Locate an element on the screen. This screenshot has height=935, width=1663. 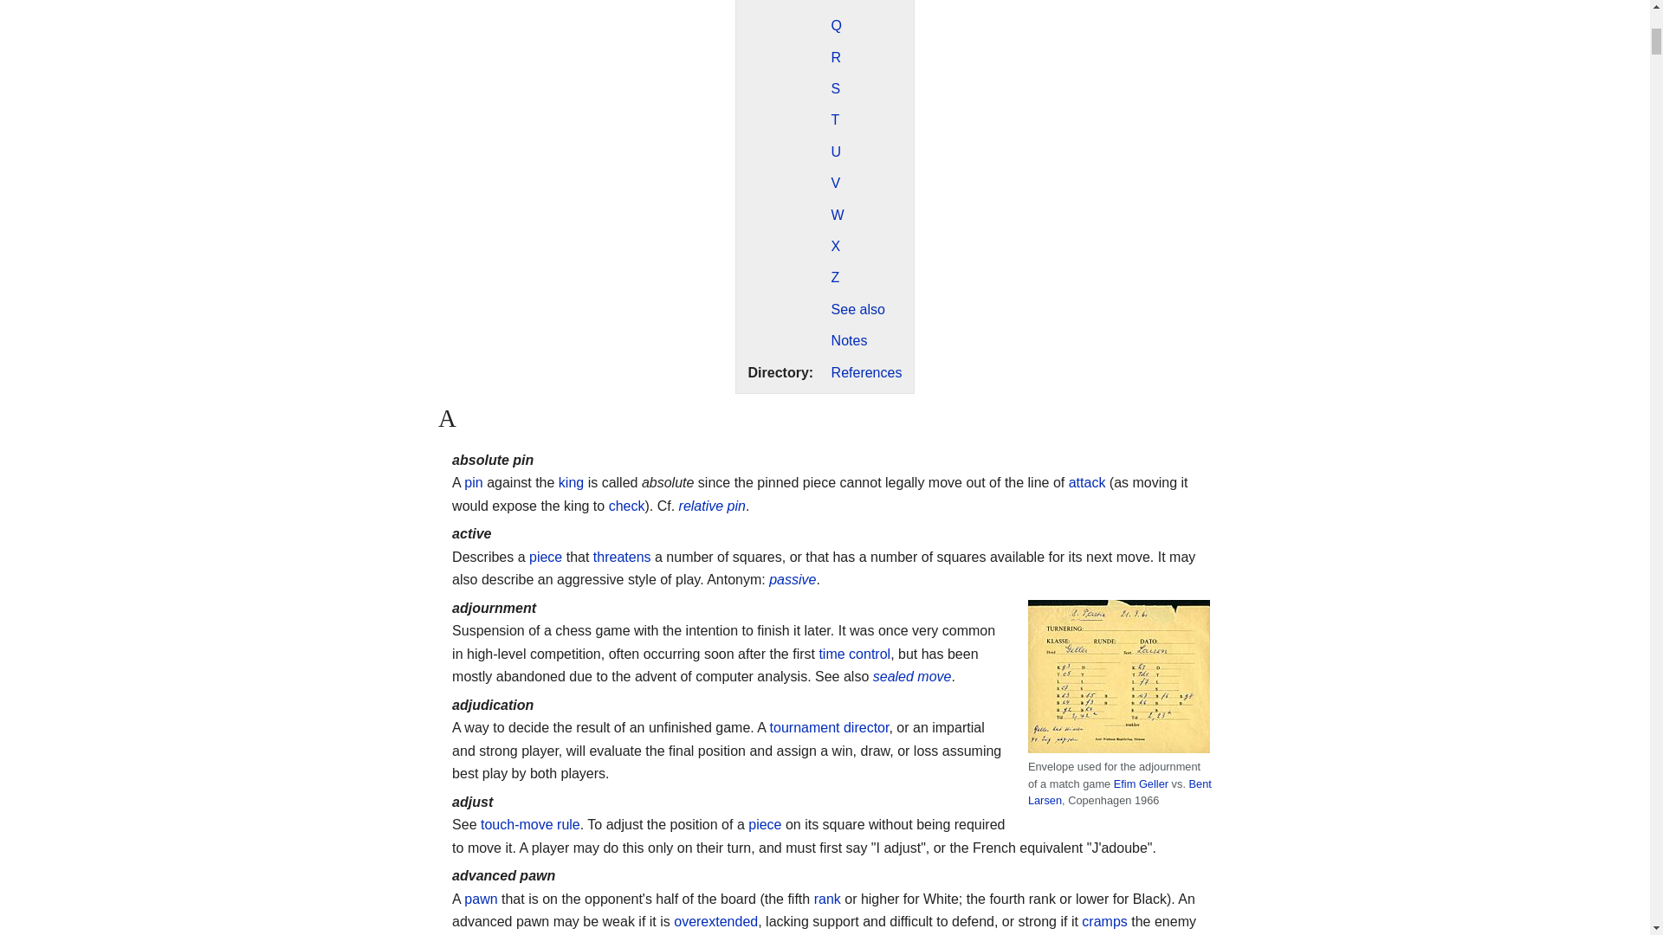
Efim Geller is located at coordinates (1142, 783).